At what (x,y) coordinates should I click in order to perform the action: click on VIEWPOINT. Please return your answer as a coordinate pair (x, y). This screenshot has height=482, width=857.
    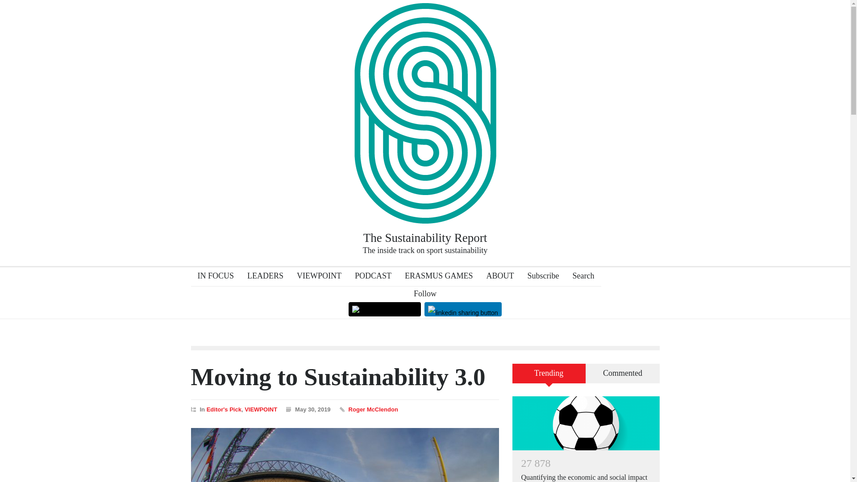
    Looking at the image, I should click on (261, 409).